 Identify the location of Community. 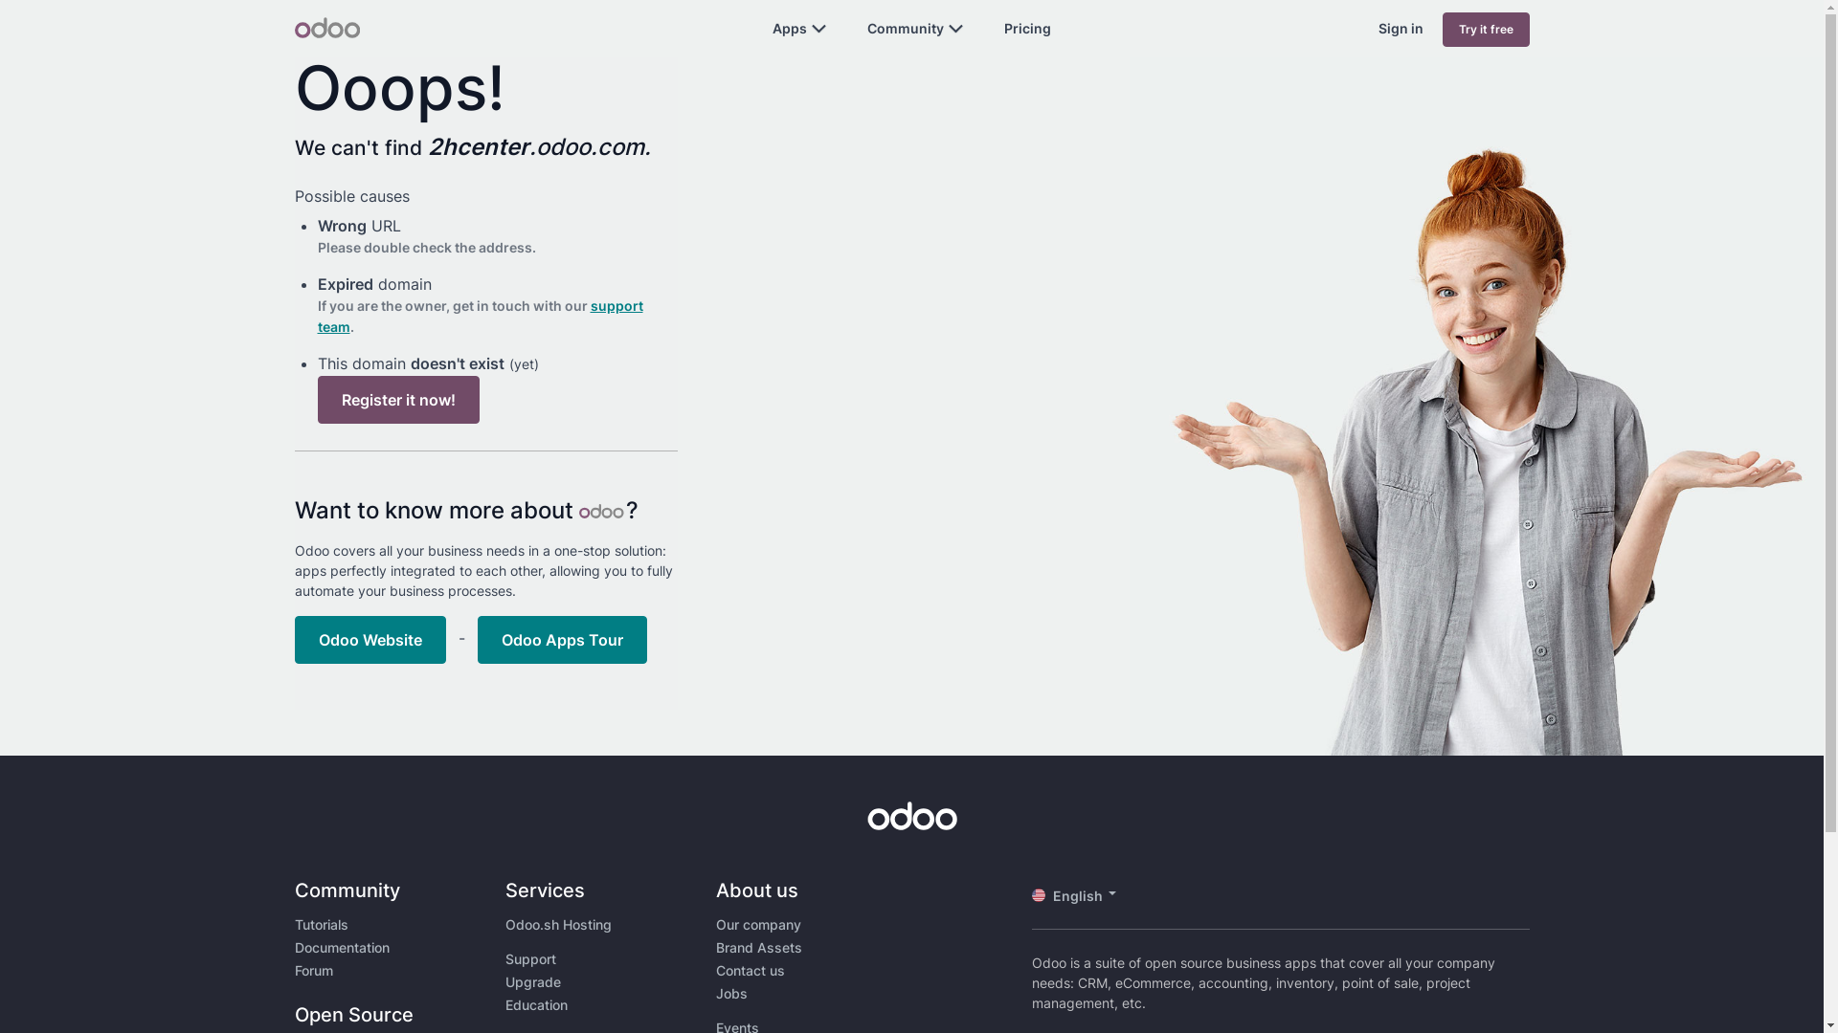
(906, 29).